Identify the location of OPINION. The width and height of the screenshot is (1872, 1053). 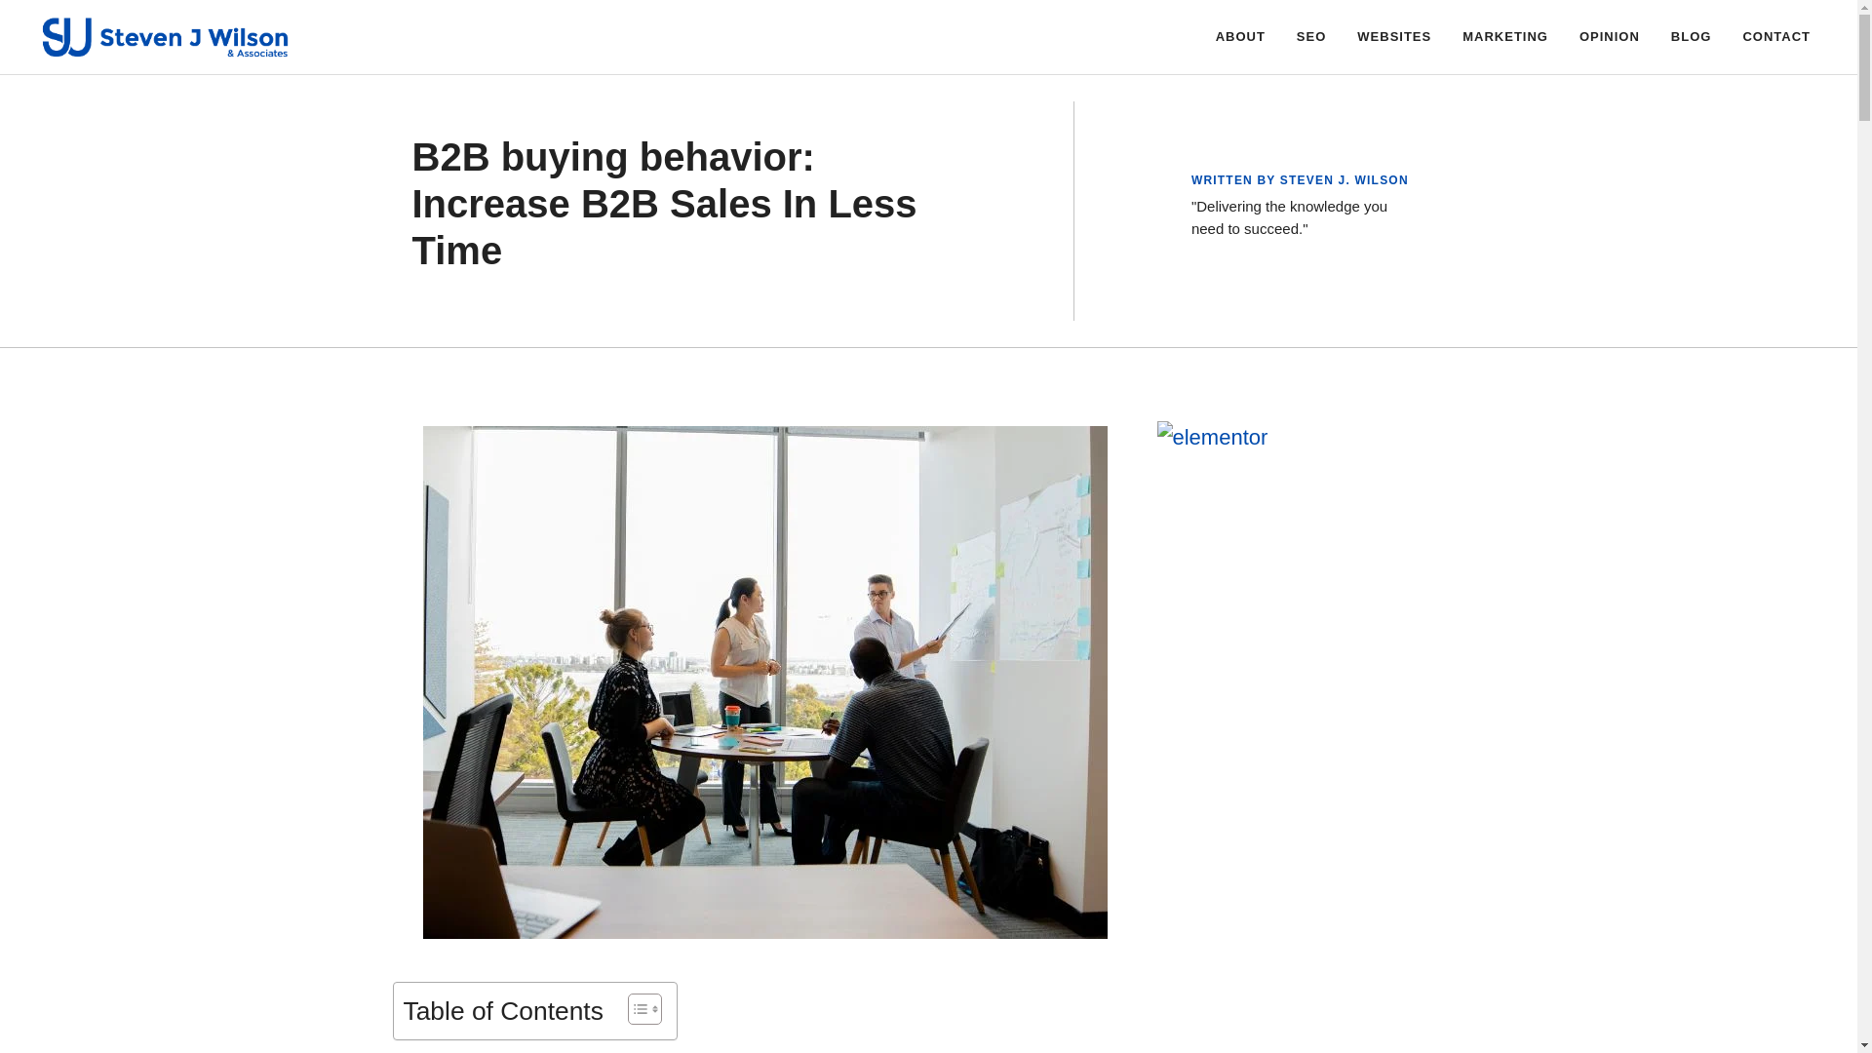
(1609, 37).